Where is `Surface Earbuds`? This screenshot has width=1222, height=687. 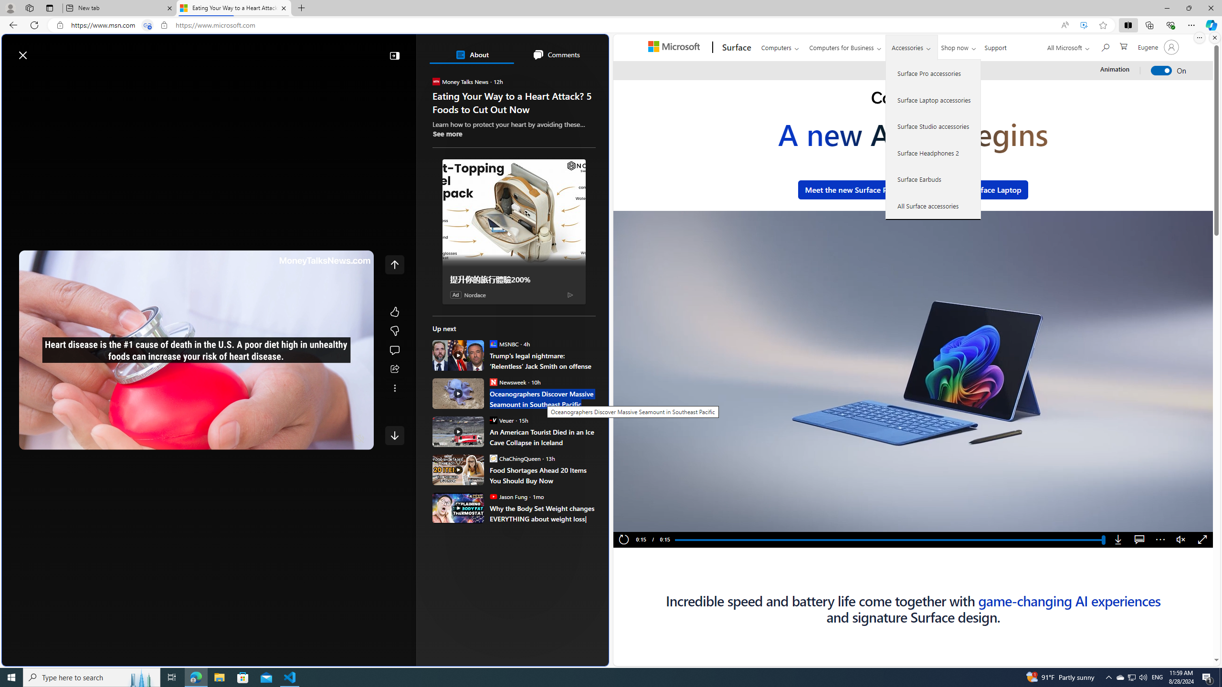
Surface Earbuds is located at coordinates (934, 179).